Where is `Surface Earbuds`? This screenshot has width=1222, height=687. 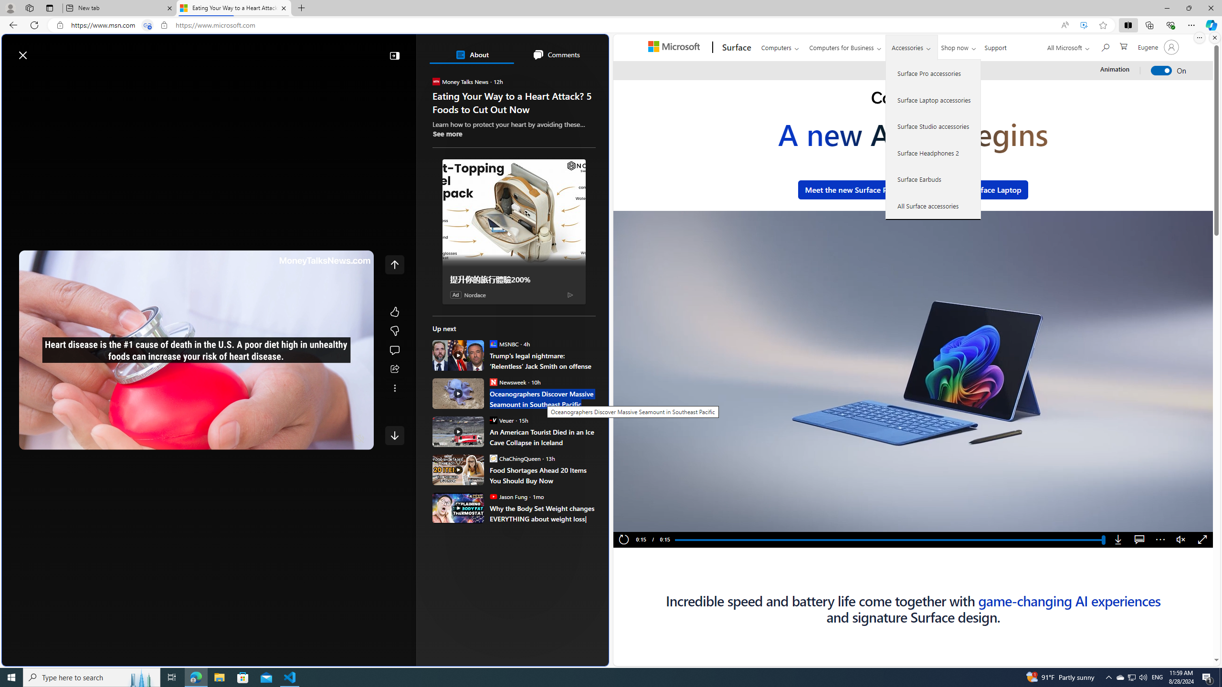
Surface Earbuds is located at coordinates (934, 179).